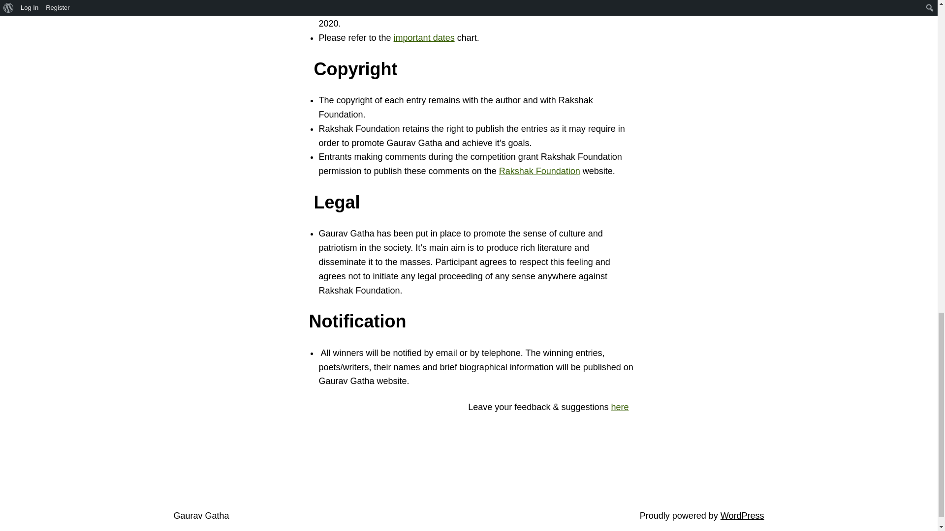  Describe the element at coordinates (201, 515) in the screenshot. I see `Gaurav Gatha` at that location.